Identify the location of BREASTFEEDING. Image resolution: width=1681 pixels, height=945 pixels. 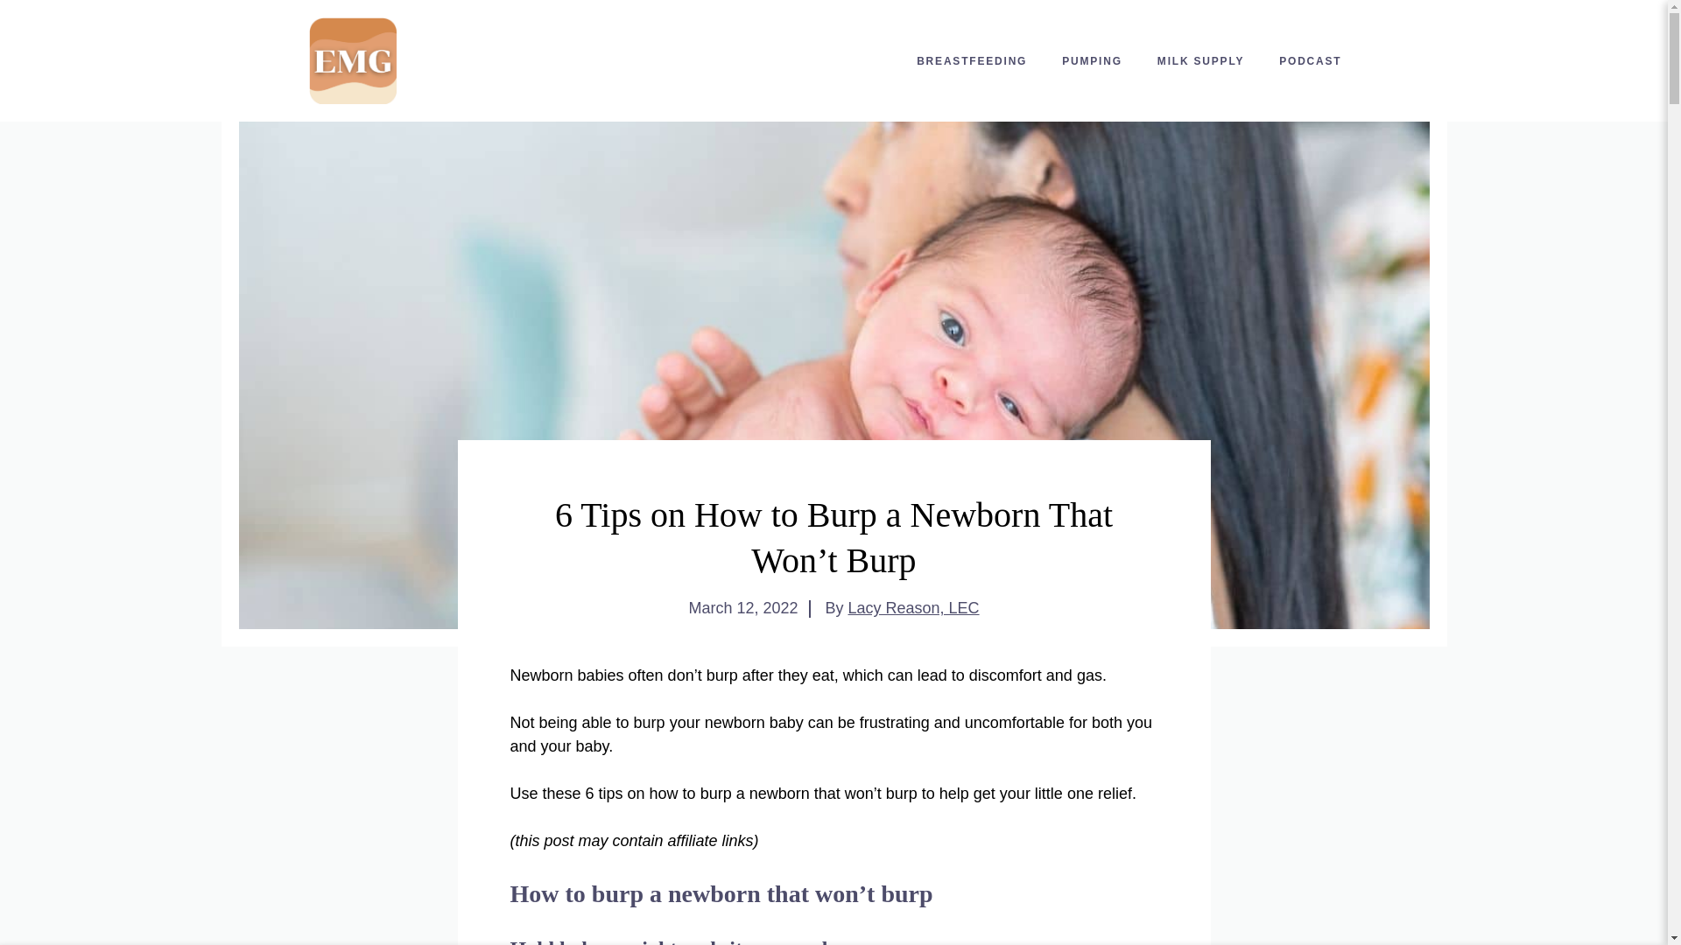
(972, 61).